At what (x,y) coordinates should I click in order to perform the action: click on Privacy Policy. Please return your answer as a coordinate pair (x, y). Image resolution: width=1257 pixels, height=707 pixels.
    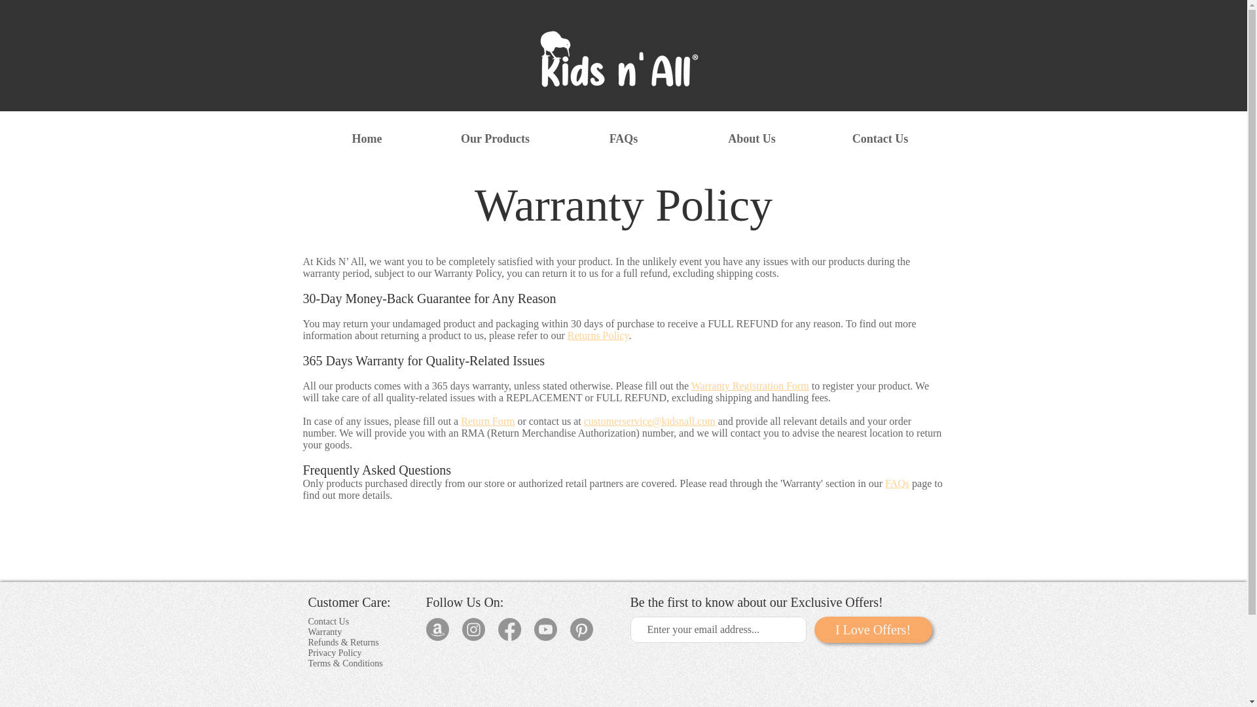
    Looking at the image, I should click on (335, 653).